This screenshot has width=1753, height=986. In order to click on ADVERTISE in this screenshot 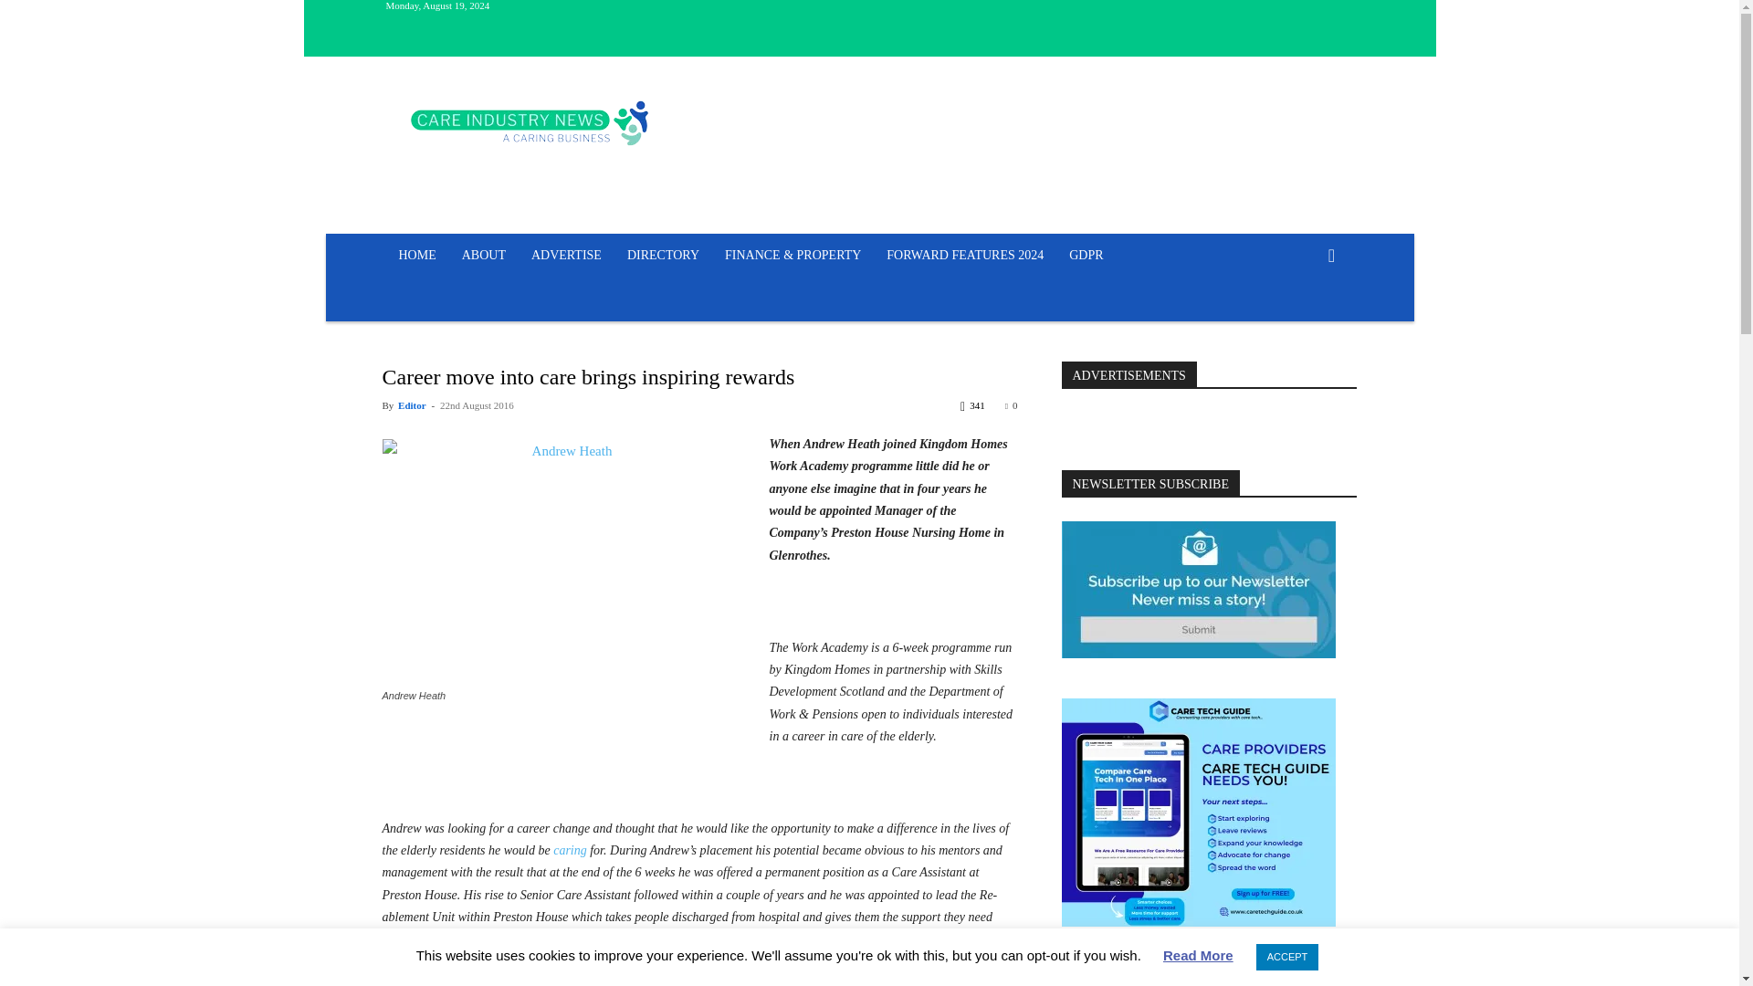, I will do `click(566, 255)`.